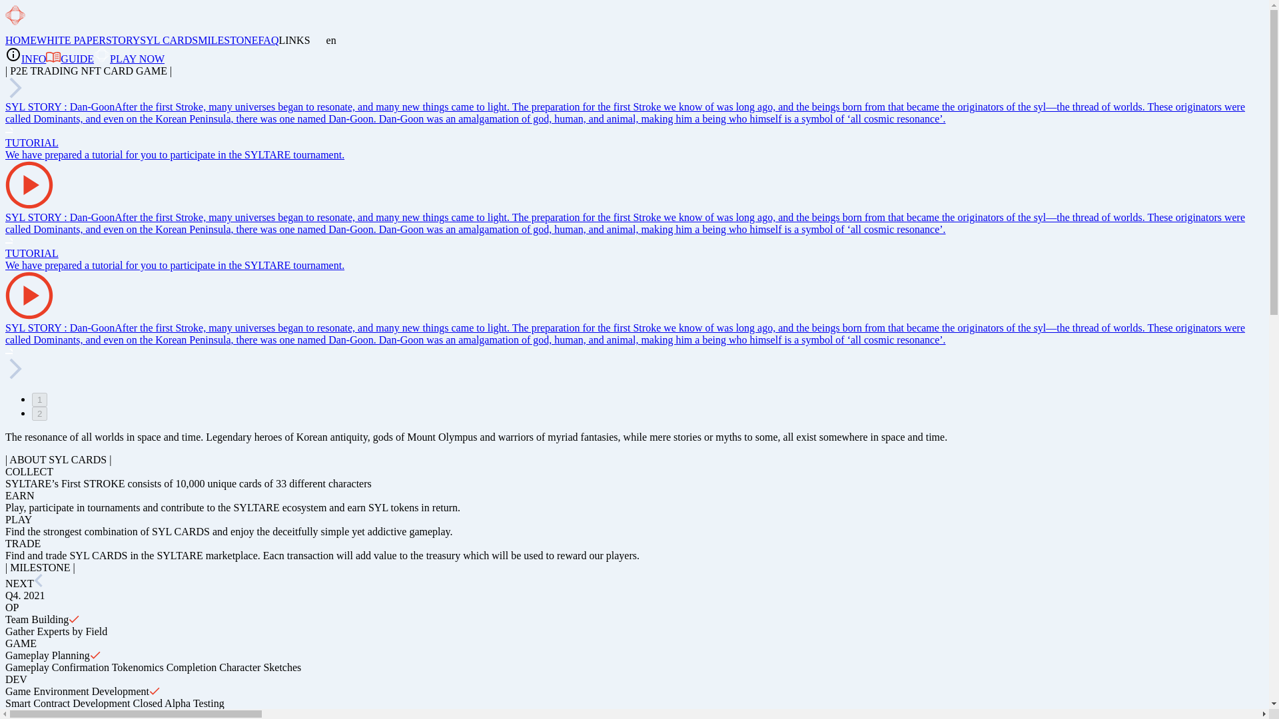 The image size is (1279, 719). I want to click on HOME, so click(21, 40).